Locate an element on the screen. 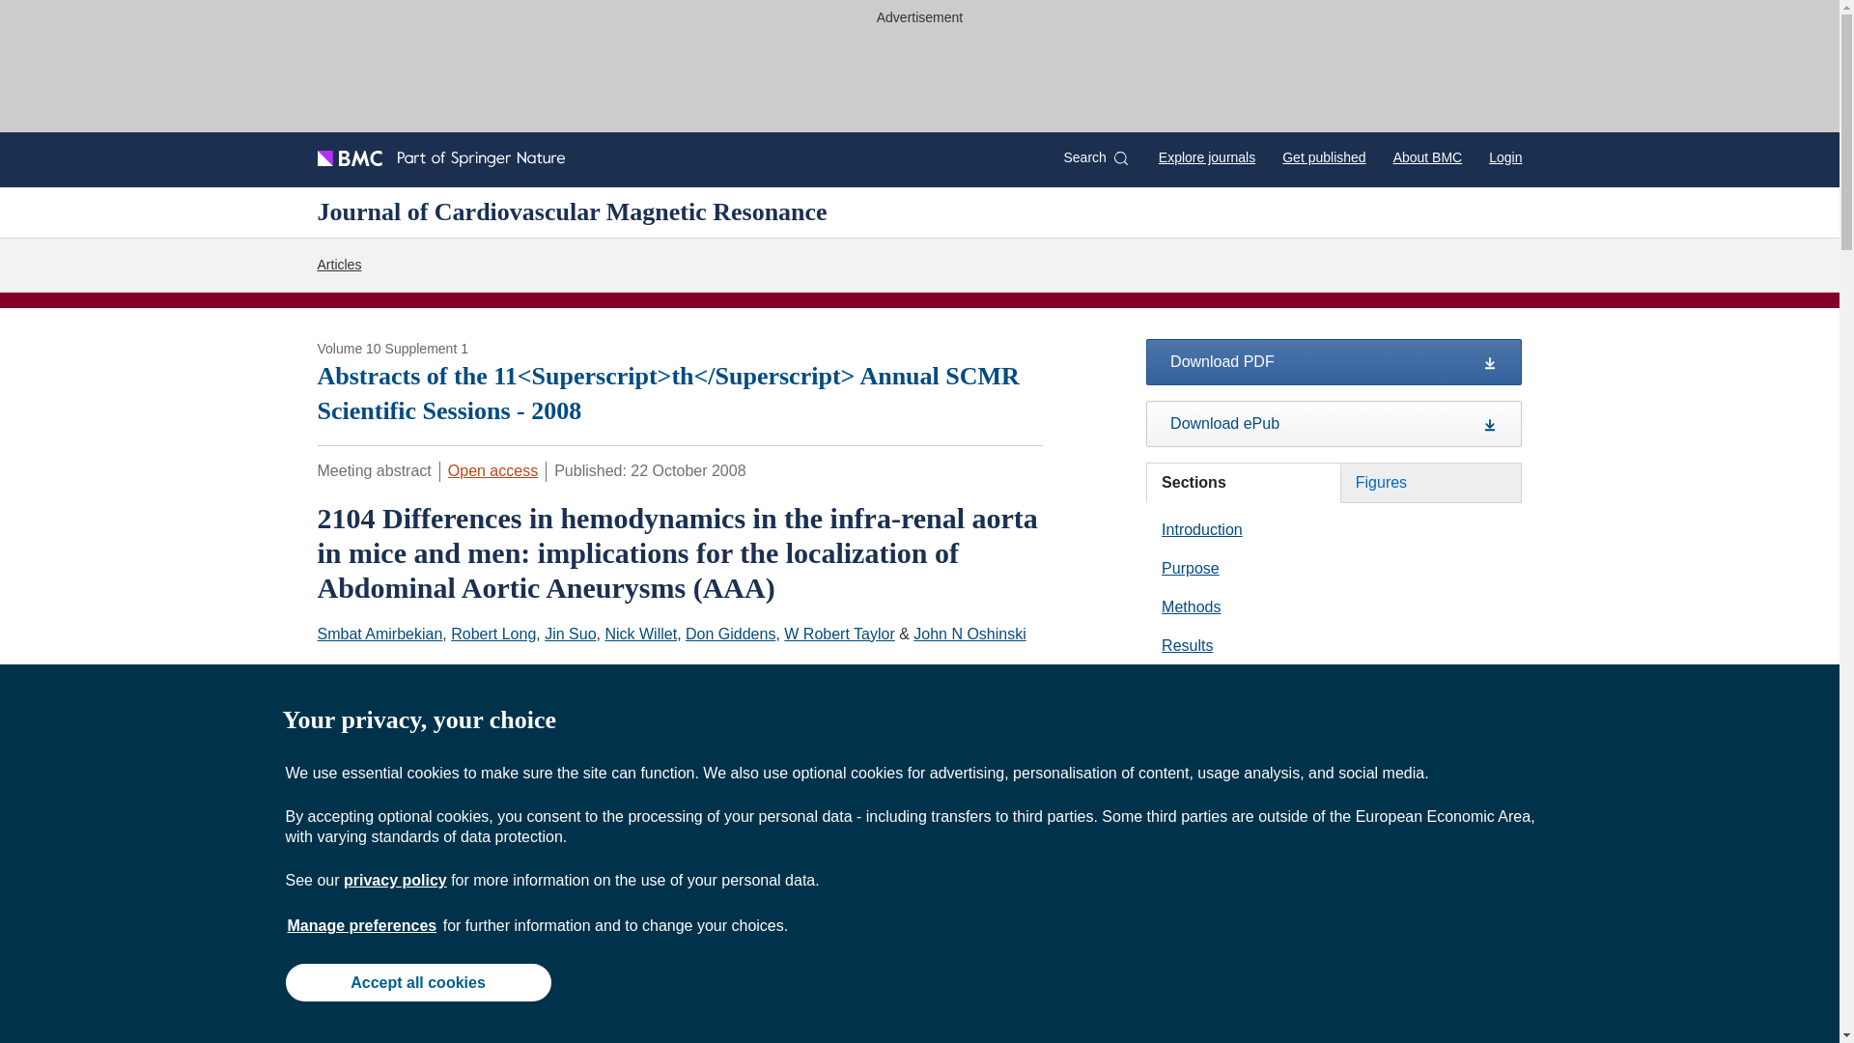 The image size is (1854, 1043). Get published is located at coordinates (1323, 156).